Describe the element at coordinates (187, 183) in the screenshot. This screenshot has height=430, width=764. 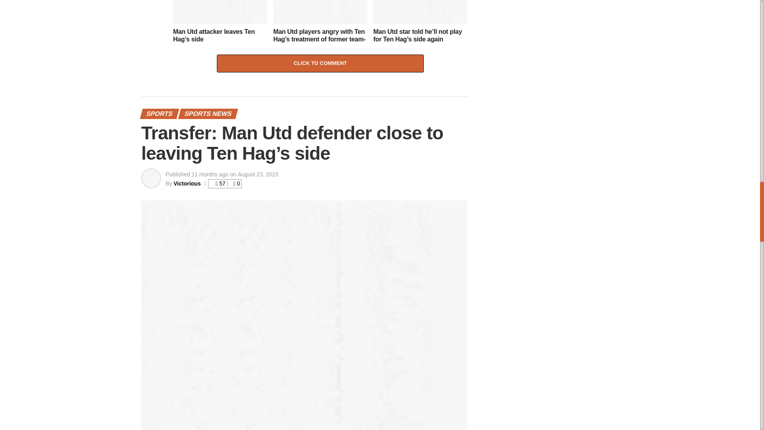
I see `Posts by Victorious` at that location.